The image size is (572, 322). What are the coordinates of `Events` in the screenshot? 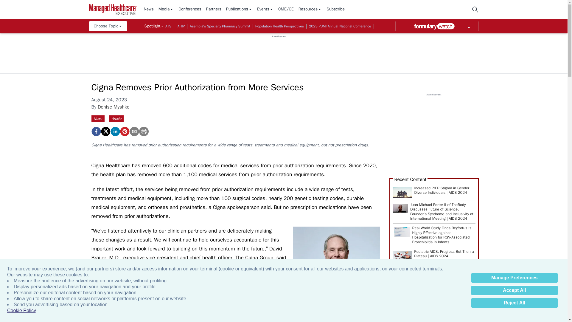 It's located at (265, 10).